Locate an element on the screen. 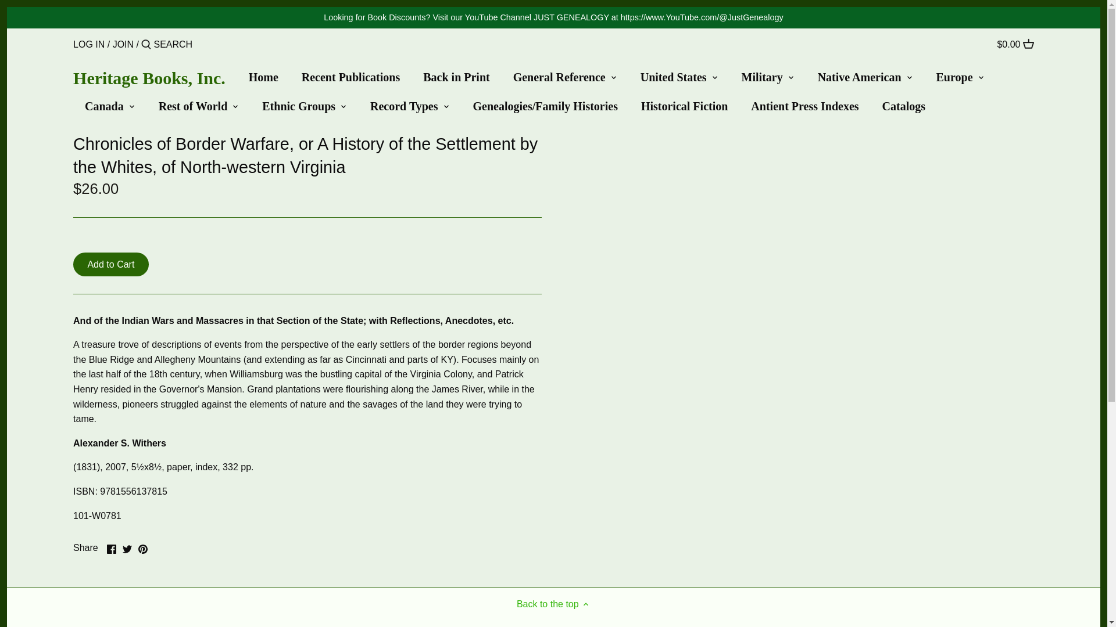  Recent Publications is located at coordinates (351, 80).